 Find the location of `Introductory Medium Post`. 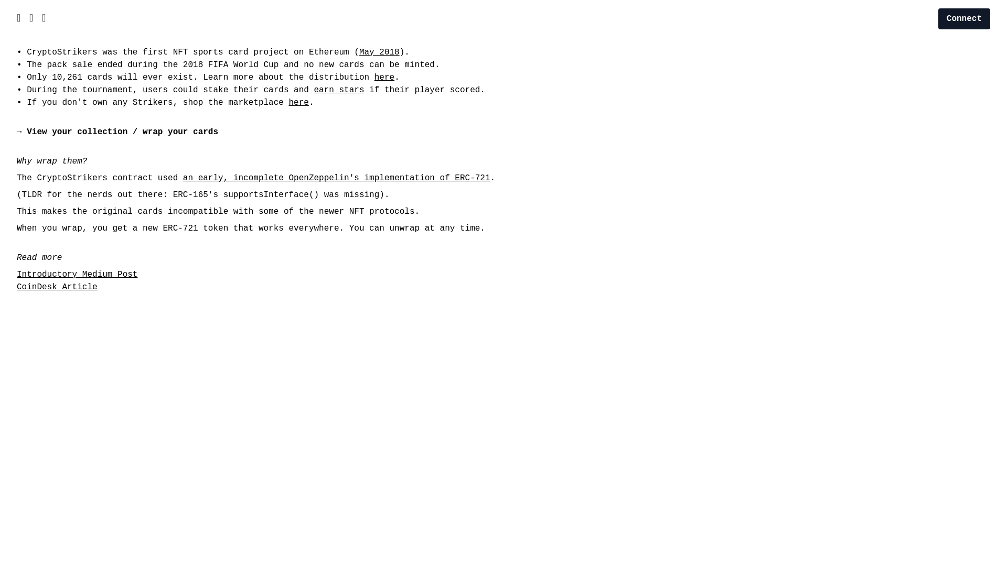

Introductory Medium Post is located at coordinates (77, 275).